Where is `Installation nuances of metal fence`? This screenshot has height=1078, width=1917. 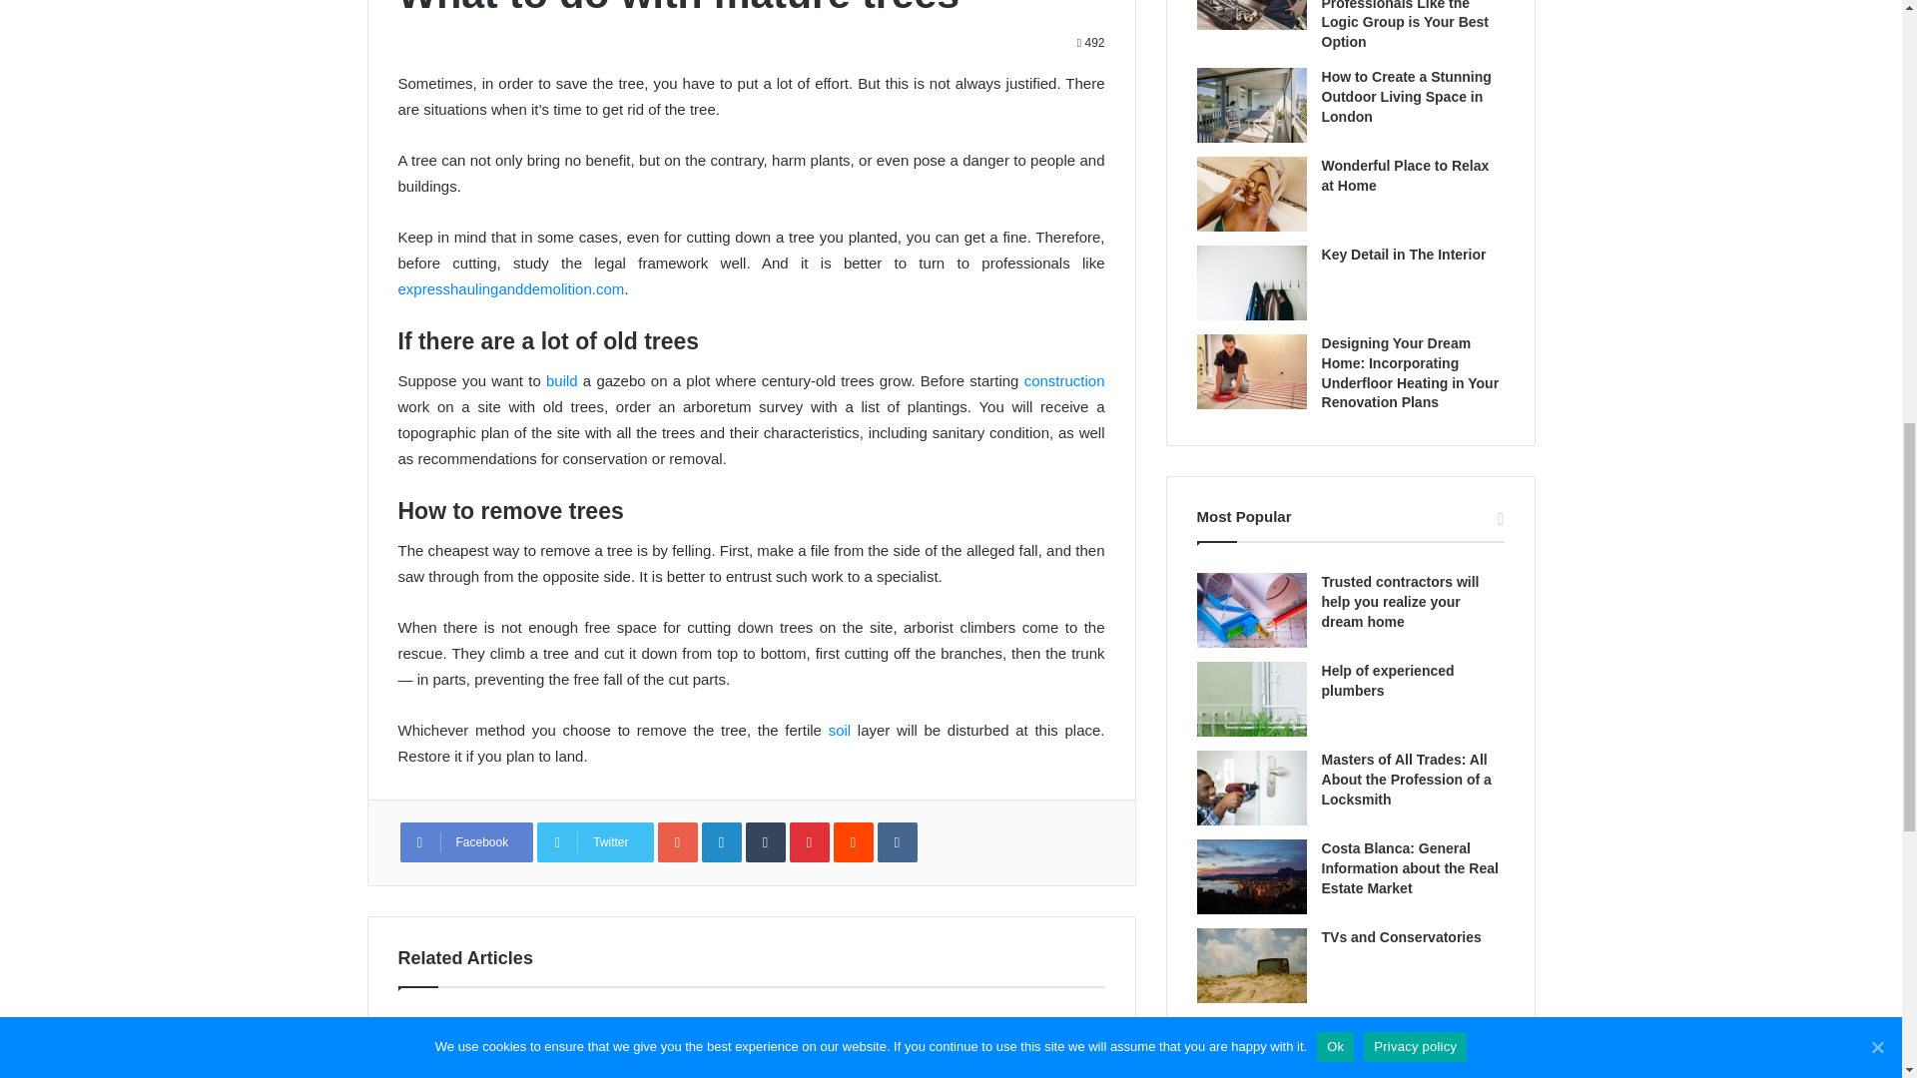 Installation nuances of metal fence is located at coordinates (996, 1048).